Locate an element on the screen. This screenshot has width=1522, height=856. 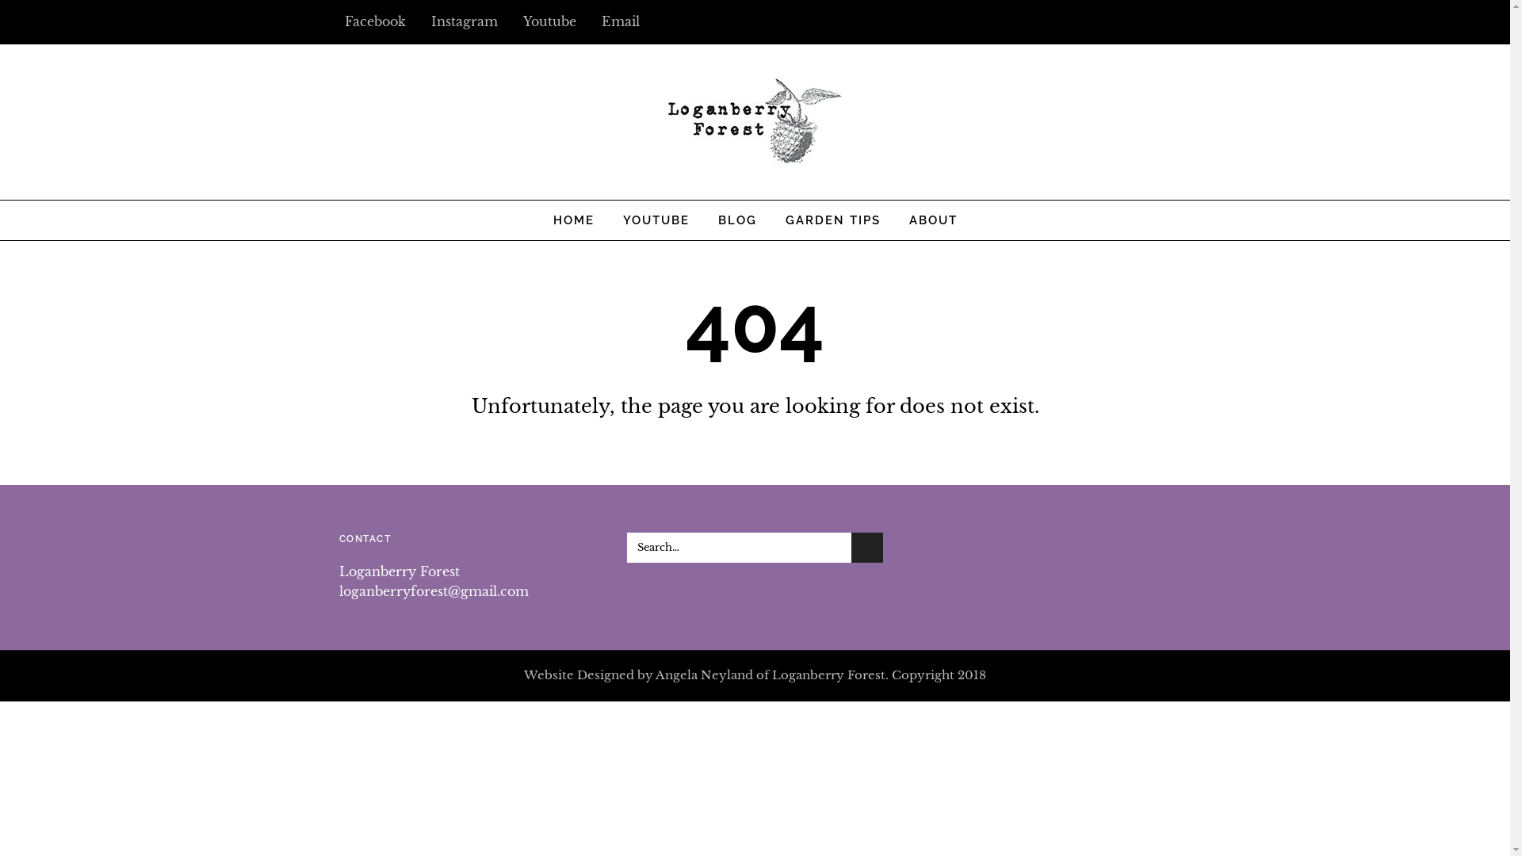
HOME is located at coordinates (574, 220).